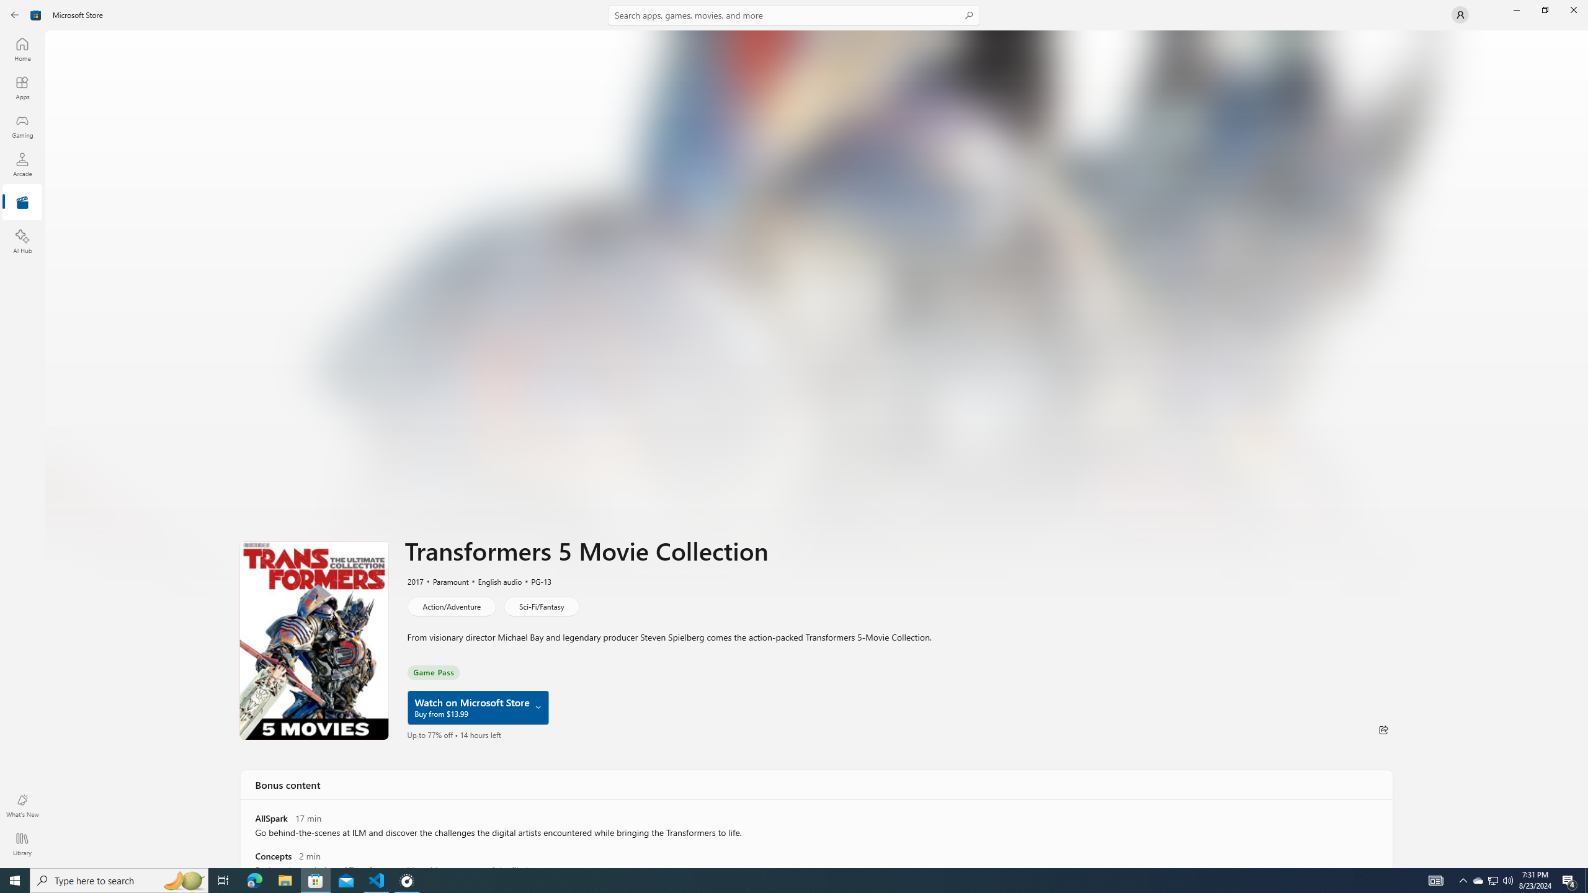 The height and width of the screenshot is (893, 1588). What do you see at coordinates (794, 434) in the screenshot?
I see `AutomationID: NavigationControl` at bounding box center [794, 434].